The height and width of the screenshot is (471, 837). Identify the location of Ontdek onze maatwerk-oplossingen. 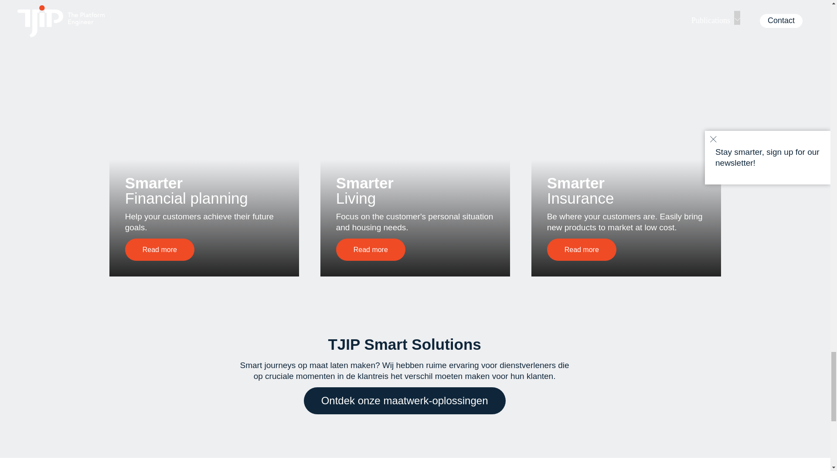
(405, 400).